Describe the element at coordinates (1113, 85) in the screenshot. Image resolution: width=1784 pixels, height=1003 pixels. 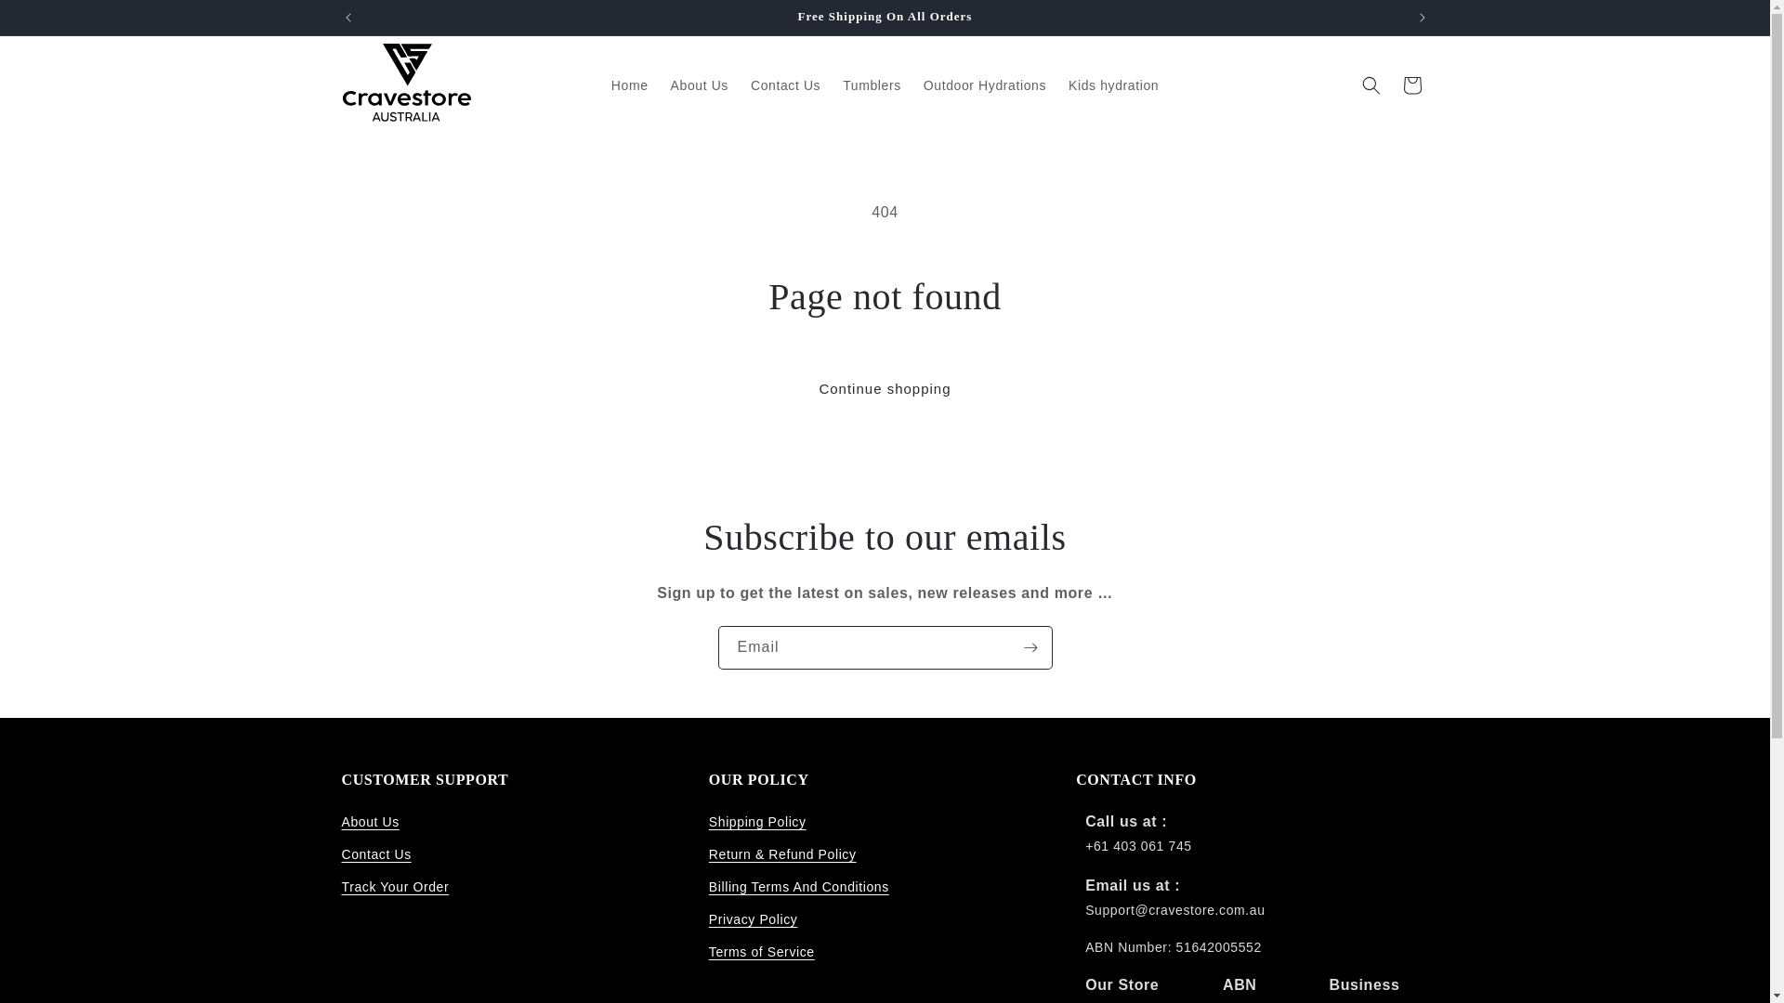
I see `Kids hydration` at that location.